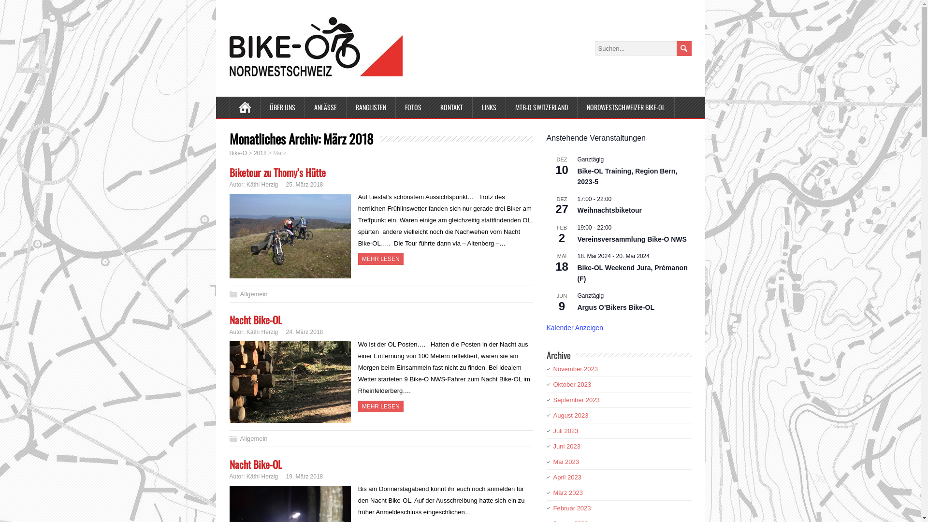 Image resolution: width=928 pixels, height=522 pixels. What do you see at coordinates (260, 153) in the screenshot?
I see `2018` at bounding box center [260, 153].